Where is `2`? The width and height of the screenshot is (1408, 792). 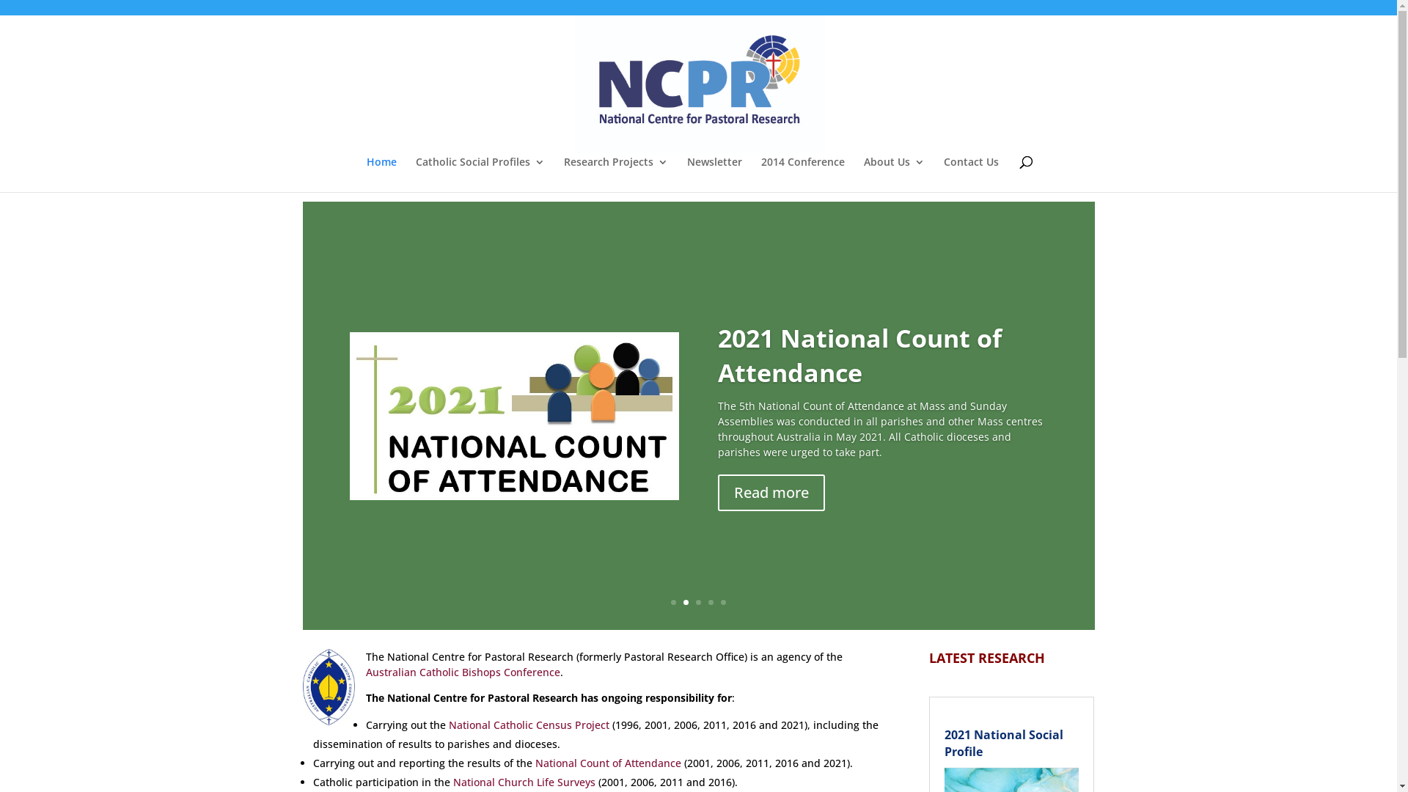
2 is located at coordinates (686, 603).